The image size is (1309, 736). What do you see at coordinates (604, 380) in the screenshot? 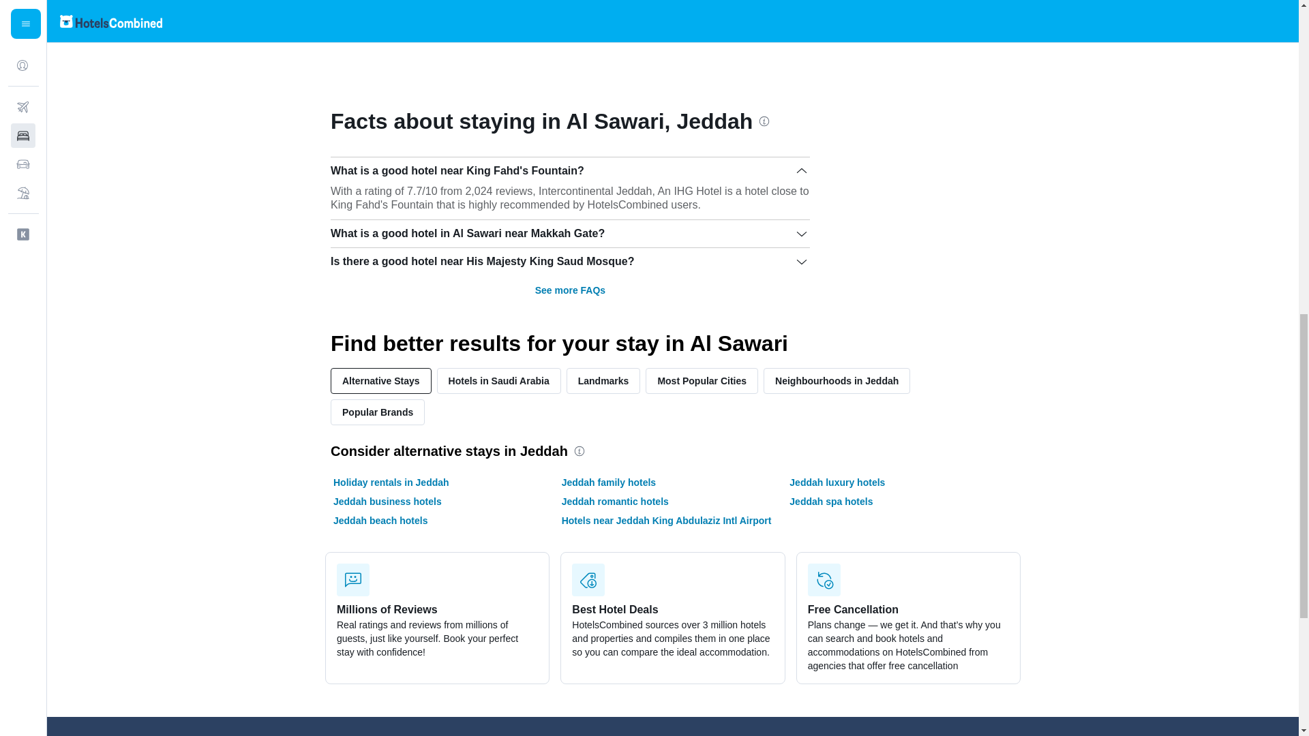
I see `Landmarks` at bounding box center [604, 380].